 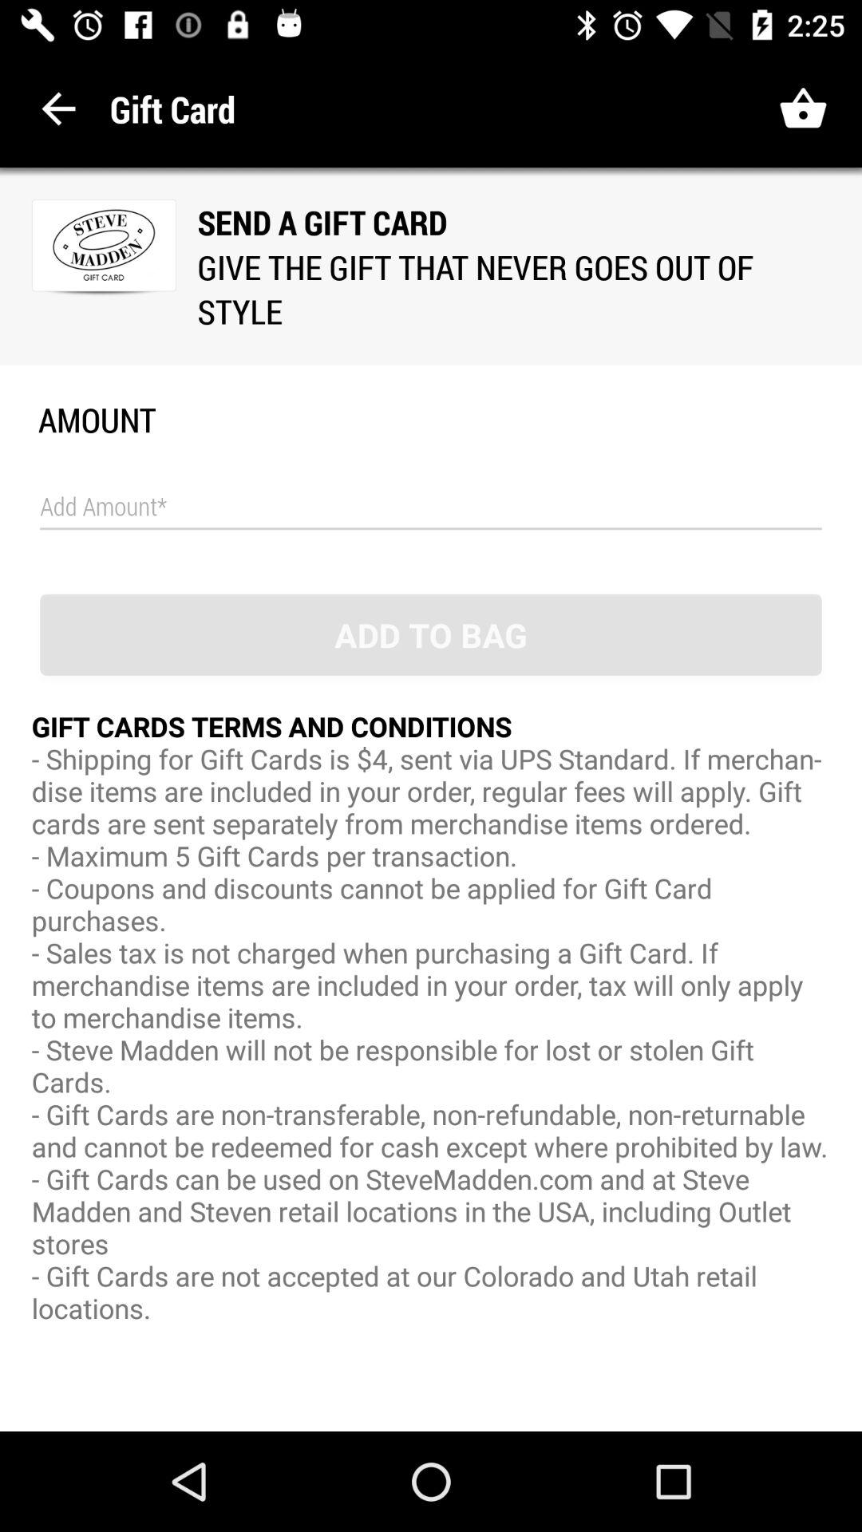 I want to click on turn on the icon to the left of gift card icon, so click(x=59, y=109).